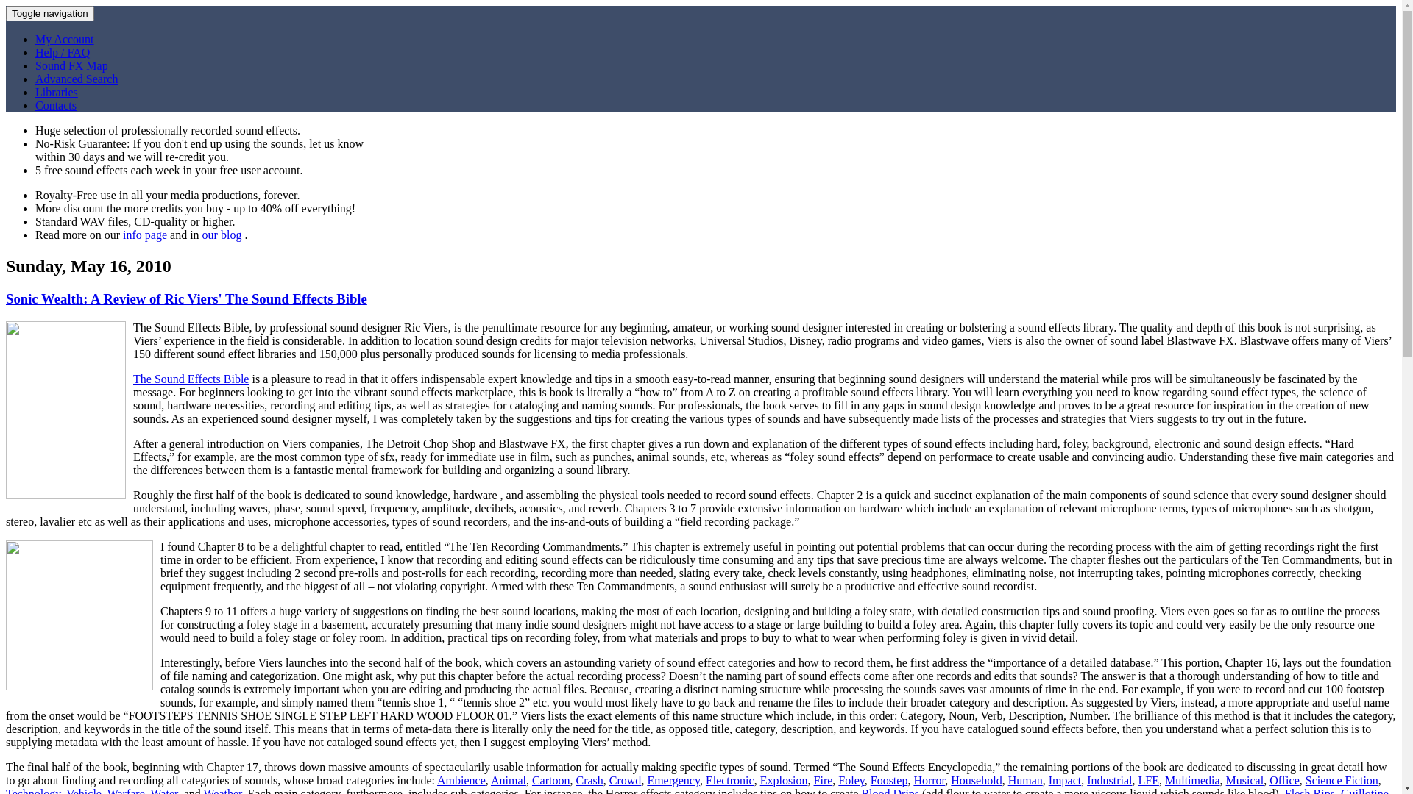  Describe the element at coordinates (77, 79) in the screenshot. I see `Advanced Search` at that location.